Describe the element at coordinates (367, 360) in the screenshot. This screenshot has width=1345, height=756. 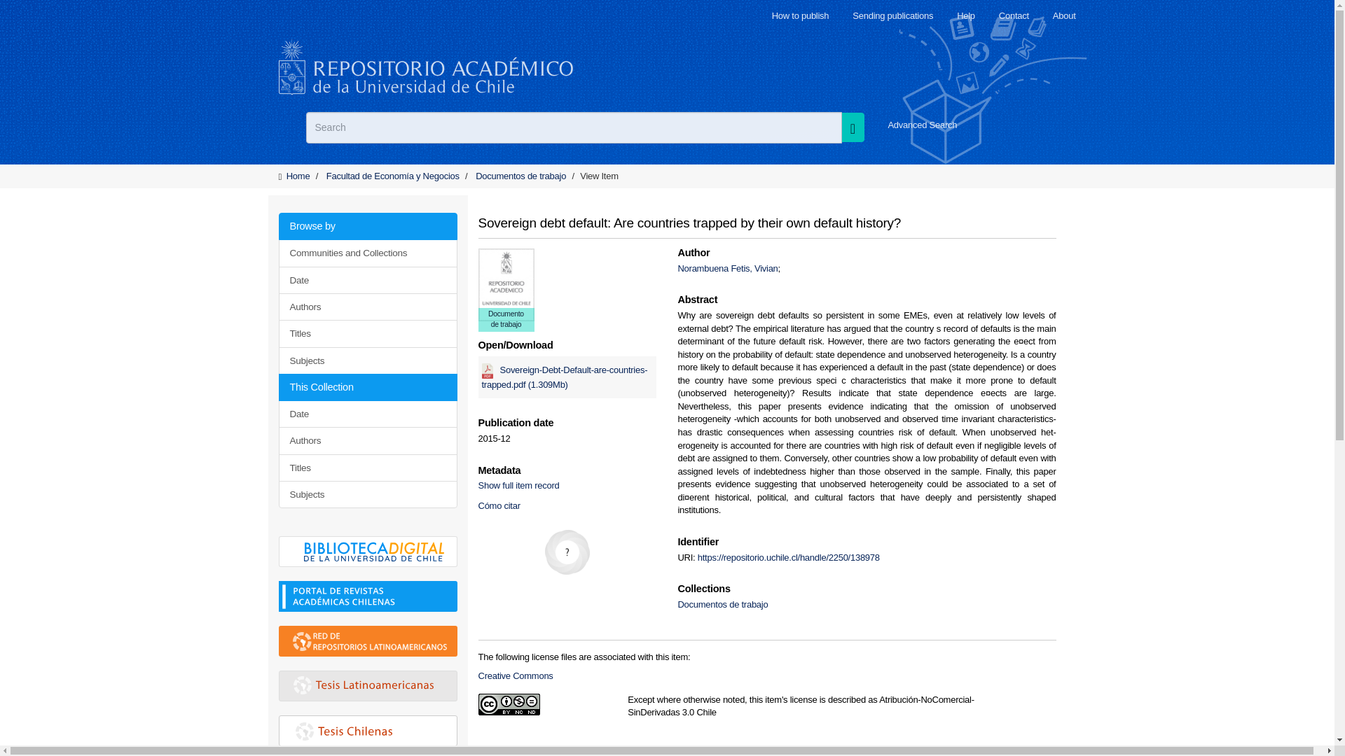
I see `Subjects` at that location.